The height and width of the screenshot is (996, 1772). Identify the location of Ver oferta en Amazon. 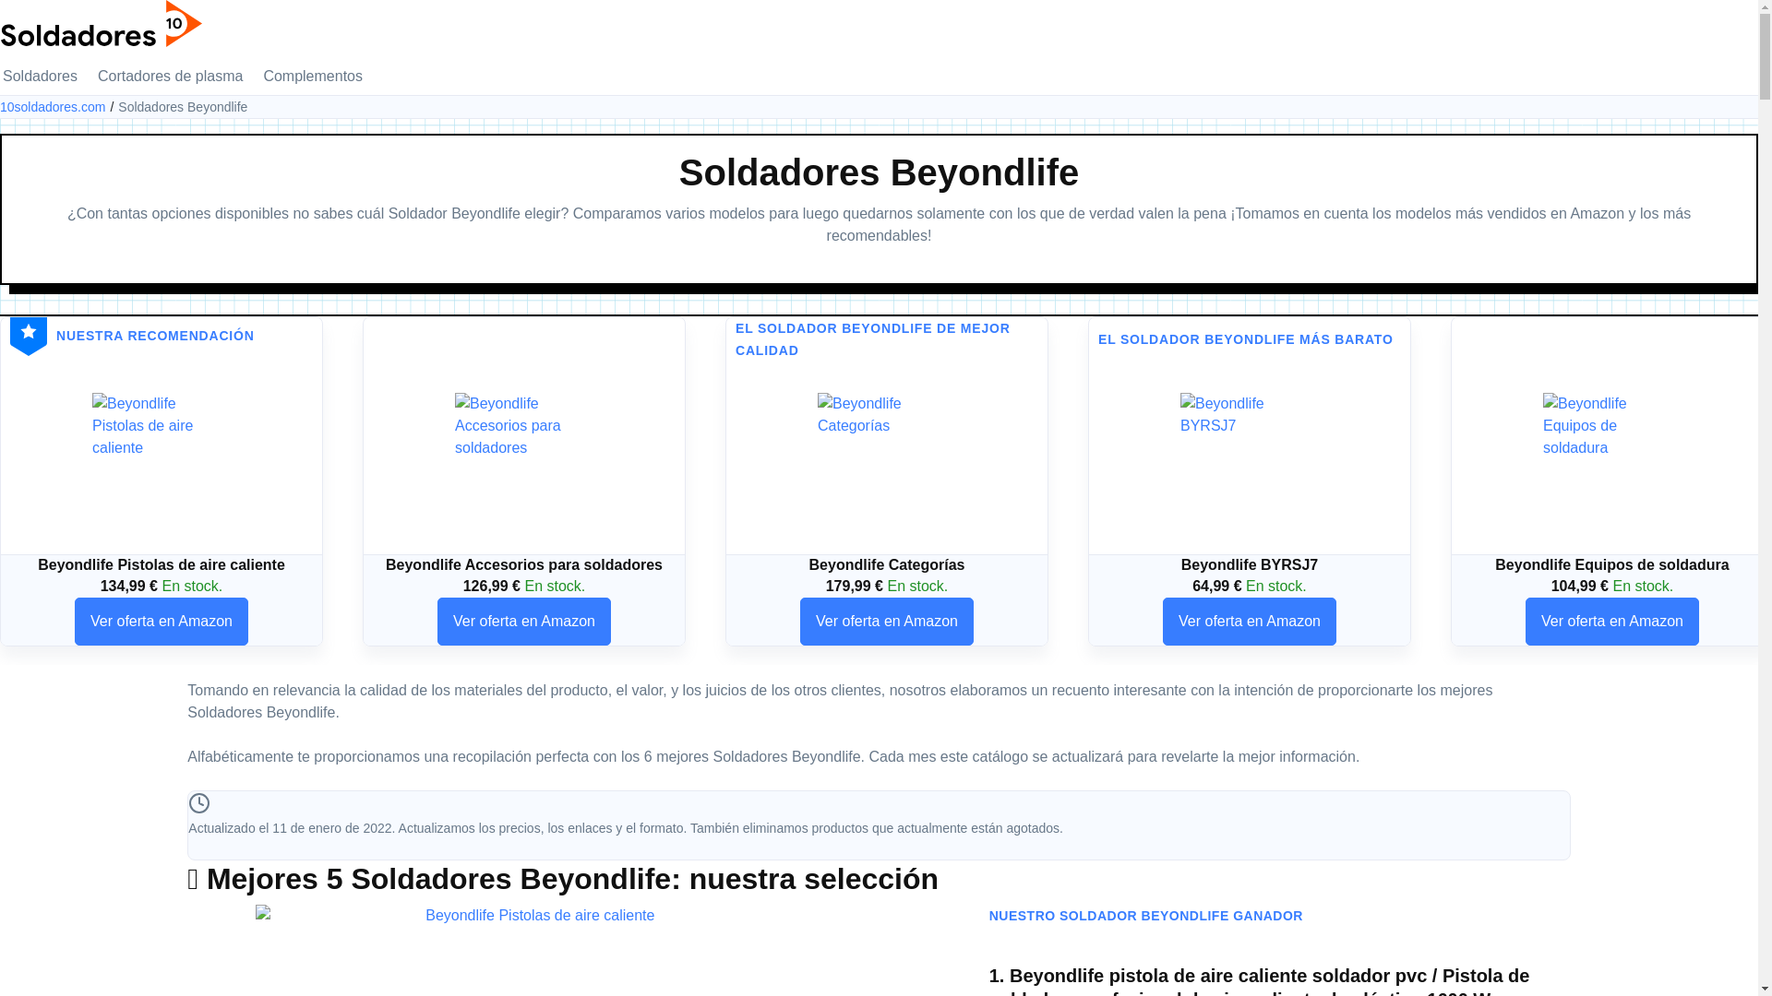
(162, 622).